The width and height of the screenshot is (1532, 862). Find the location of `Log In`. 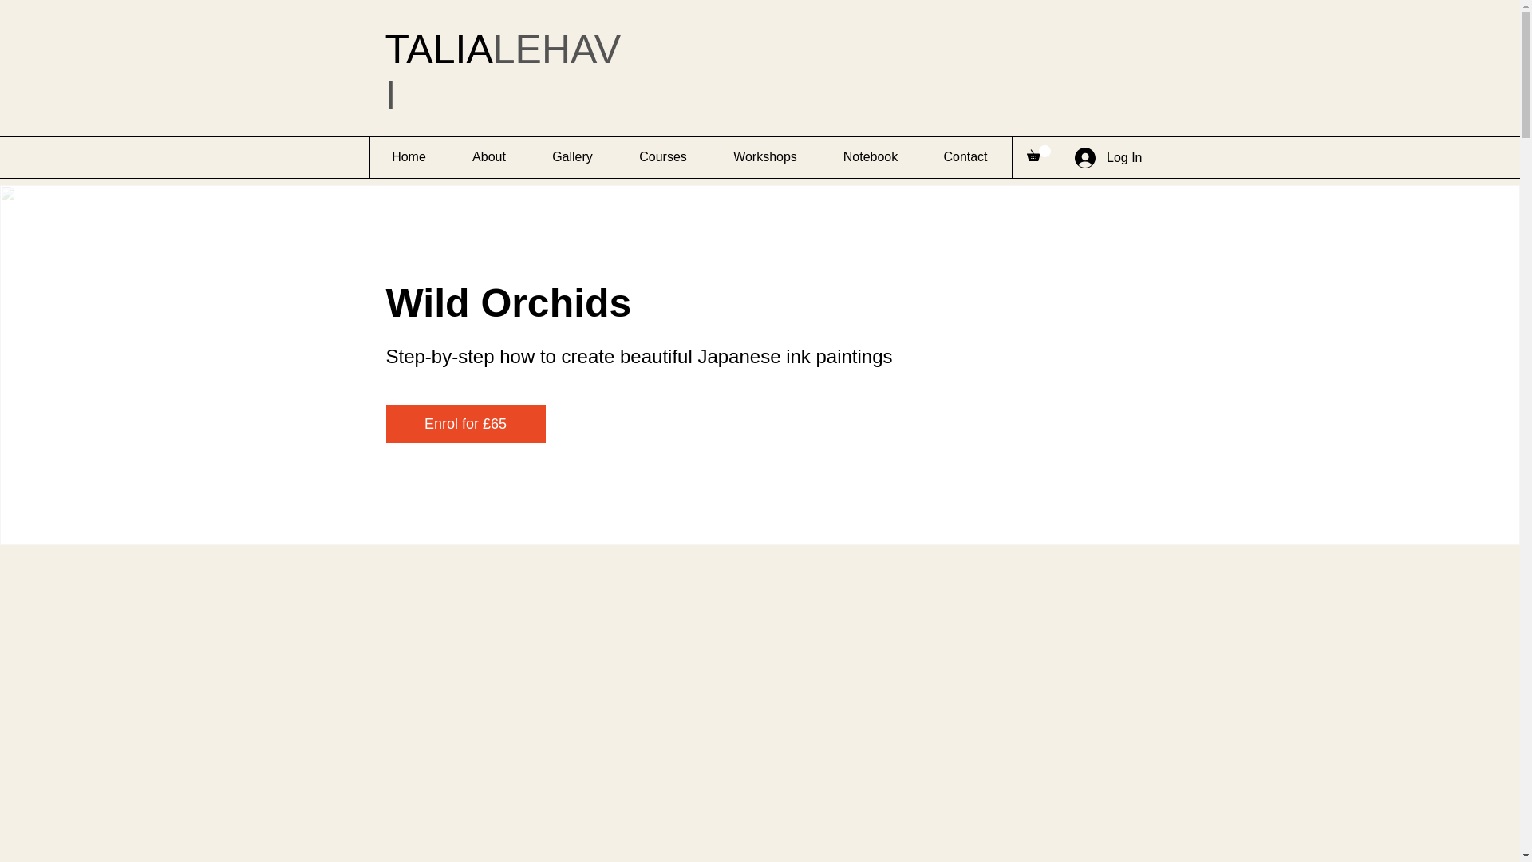

Log In is located at coordinates (1108, 157).